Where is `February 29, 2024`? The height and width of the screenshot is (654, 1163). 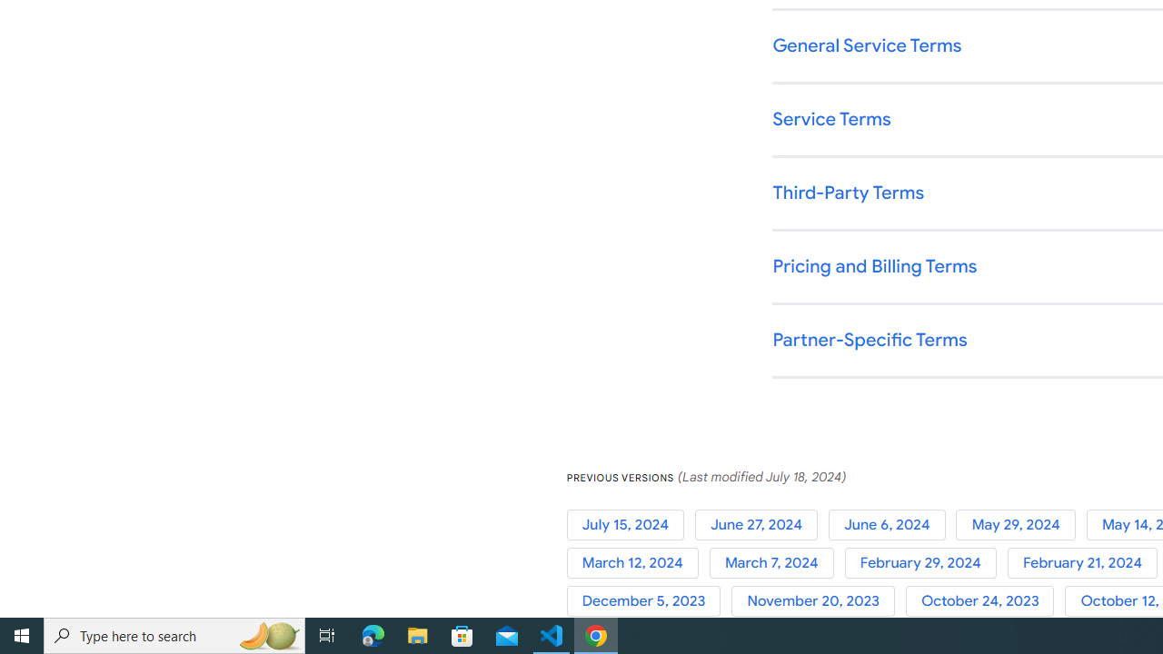 February 29, 2024 is located at coordinates (925, 563).